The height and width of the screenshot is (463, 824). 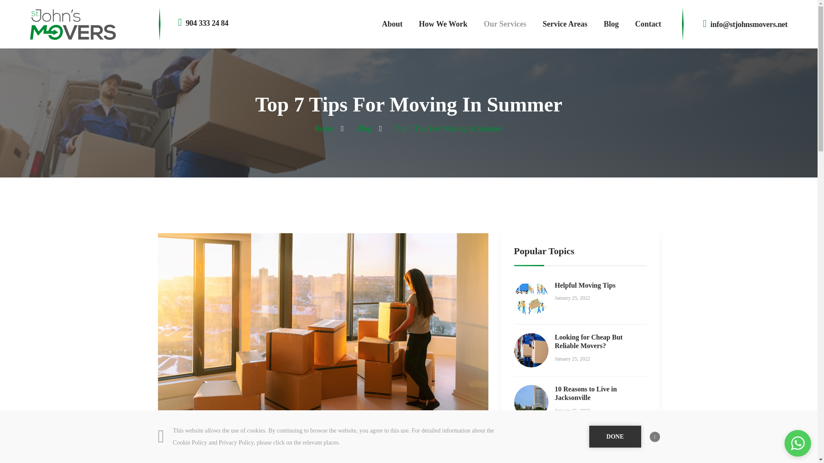 What do you see at coordinates (611, 24) in the screenshot?
I see `Blog` at bounding box center [611, 24].